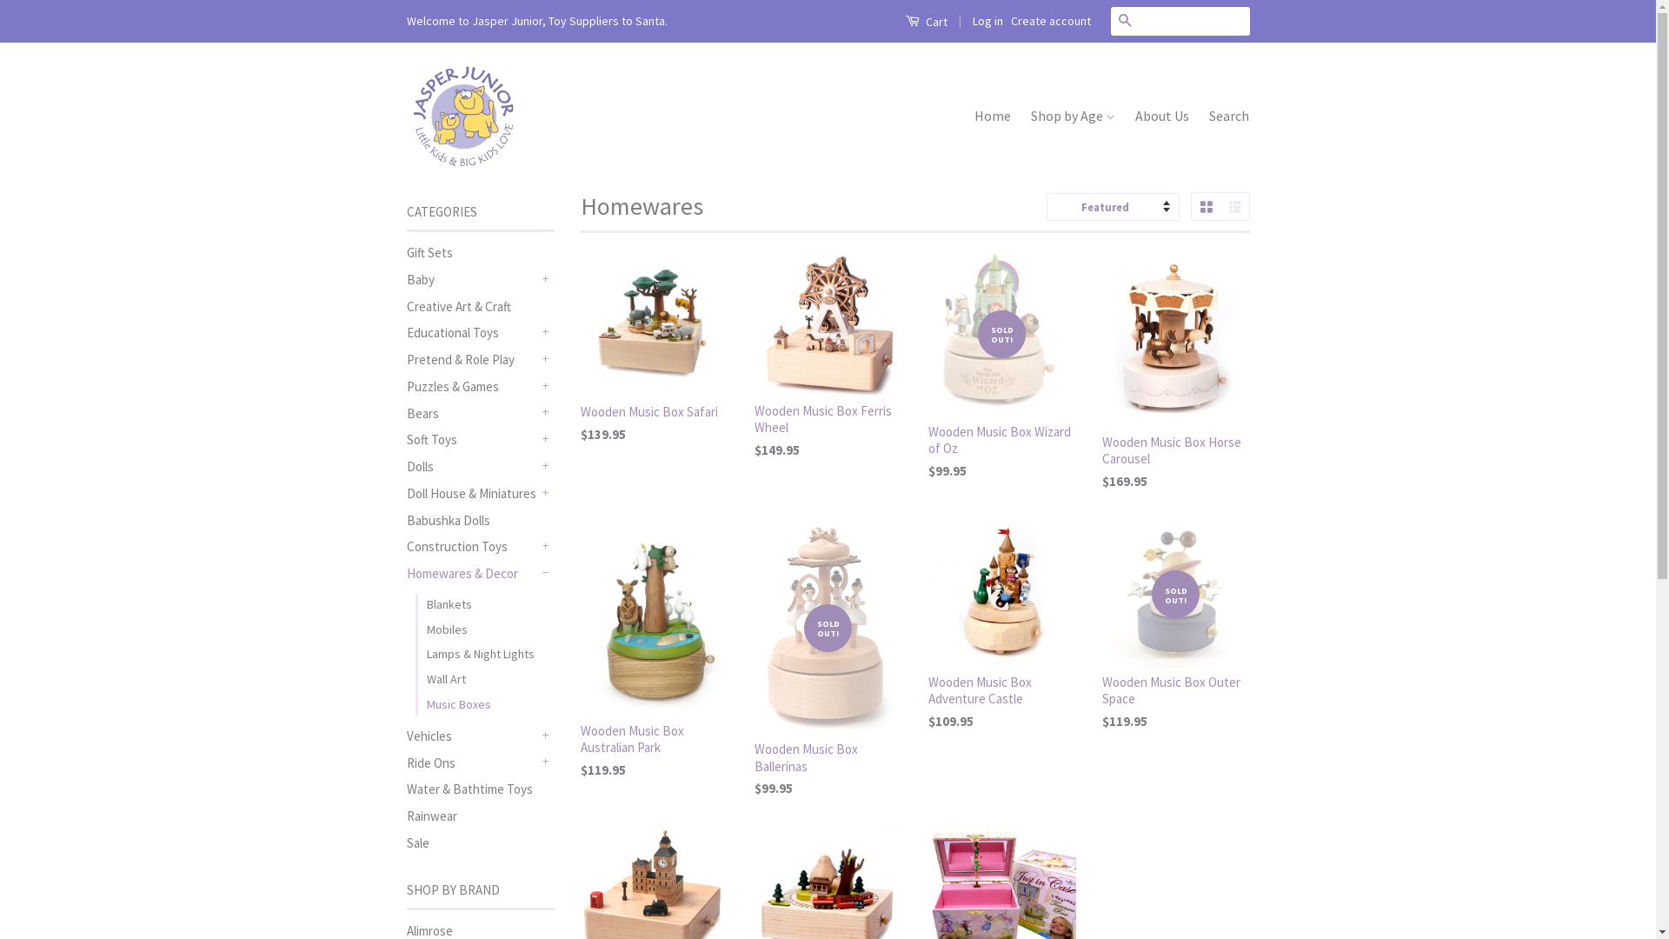 This screenshot has width=1669, height=939. Describe the element at coordinates (1002, 641) in the screenshot. I see `Wooden Music Box Adventure Castle
$109.95` at that location.